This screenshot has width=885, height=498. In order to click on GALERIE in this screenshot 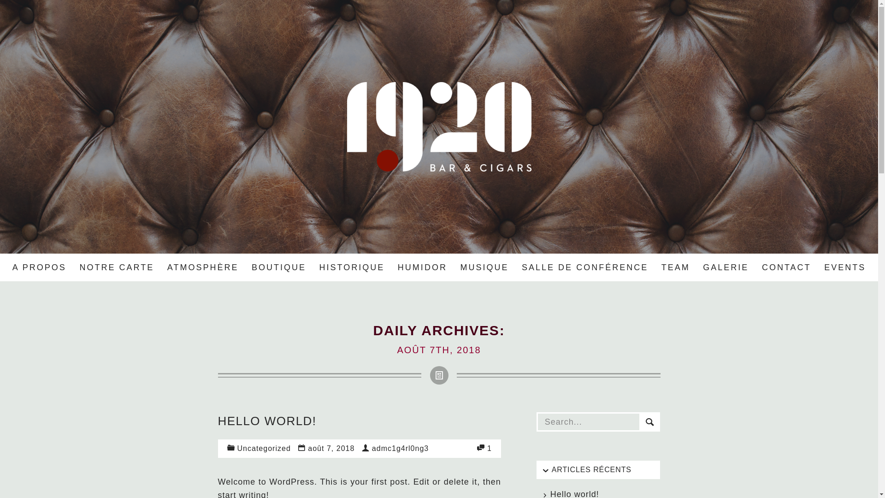, I will do `click(726, 267)`.